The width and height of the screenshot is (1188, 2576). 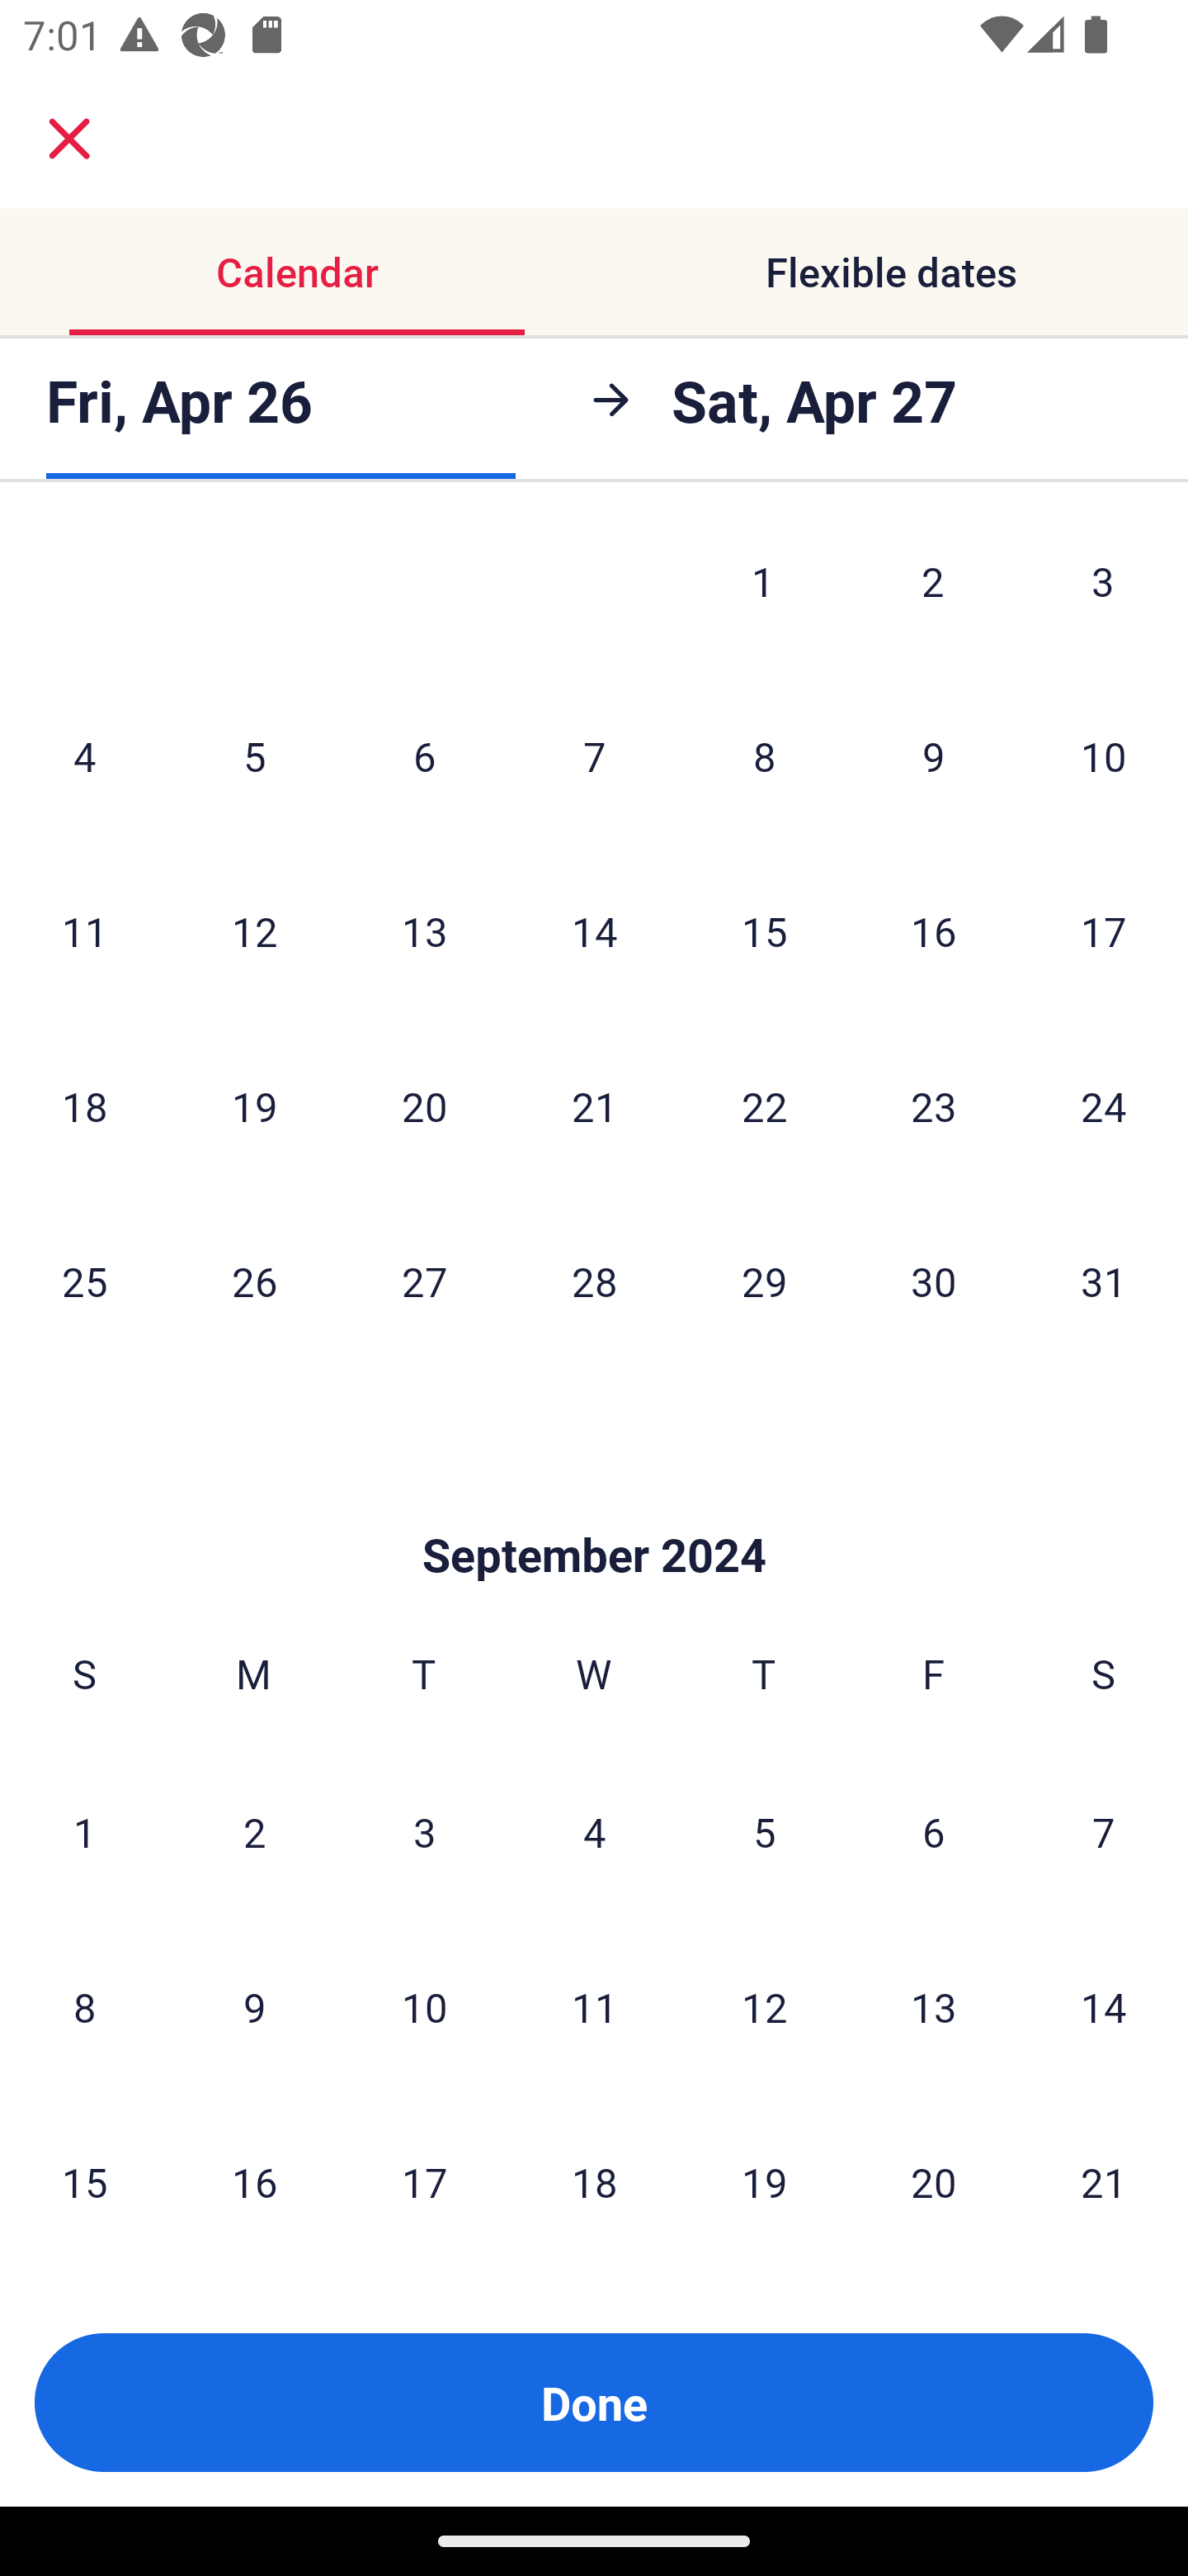 I want to click on 21 Saturday, September 21, 2024, so click(x=1104, y=2180).